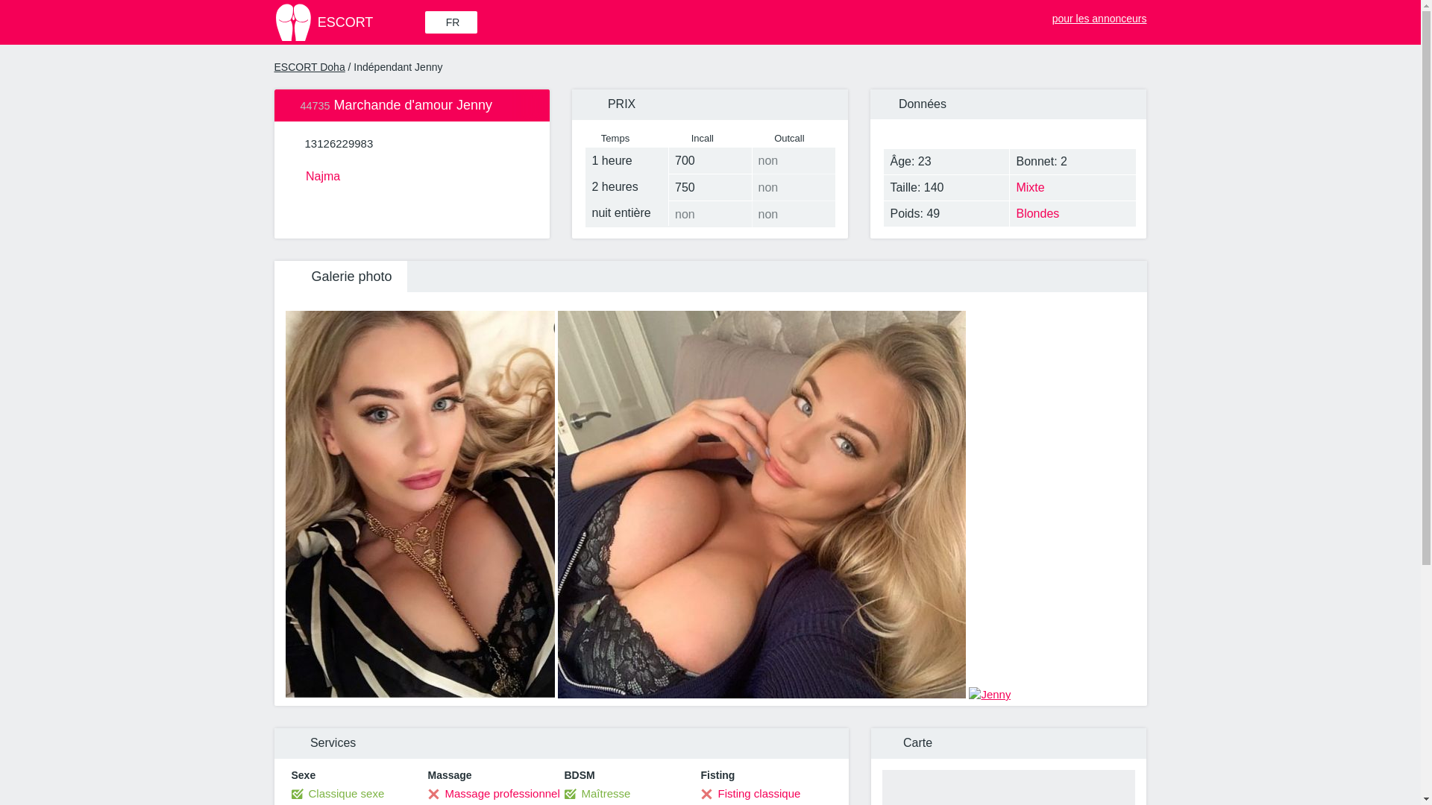 The width and height of the screenshot is (1432, 805). I want to click on ESCORT, so click(348, 22).